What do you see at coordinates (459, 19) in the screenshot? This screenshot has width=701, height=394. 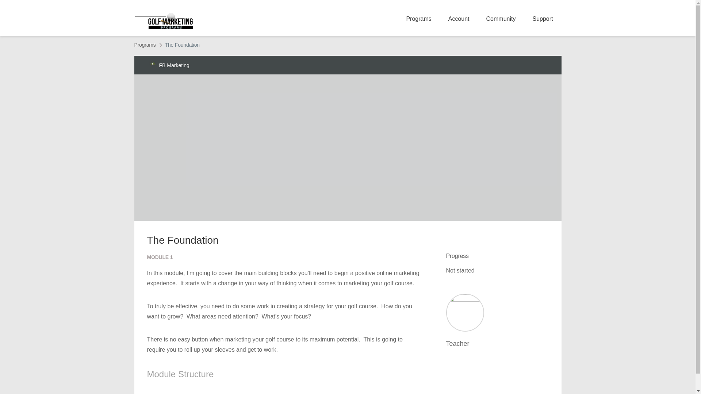 I see `Account` at bounding box center [459, 19].